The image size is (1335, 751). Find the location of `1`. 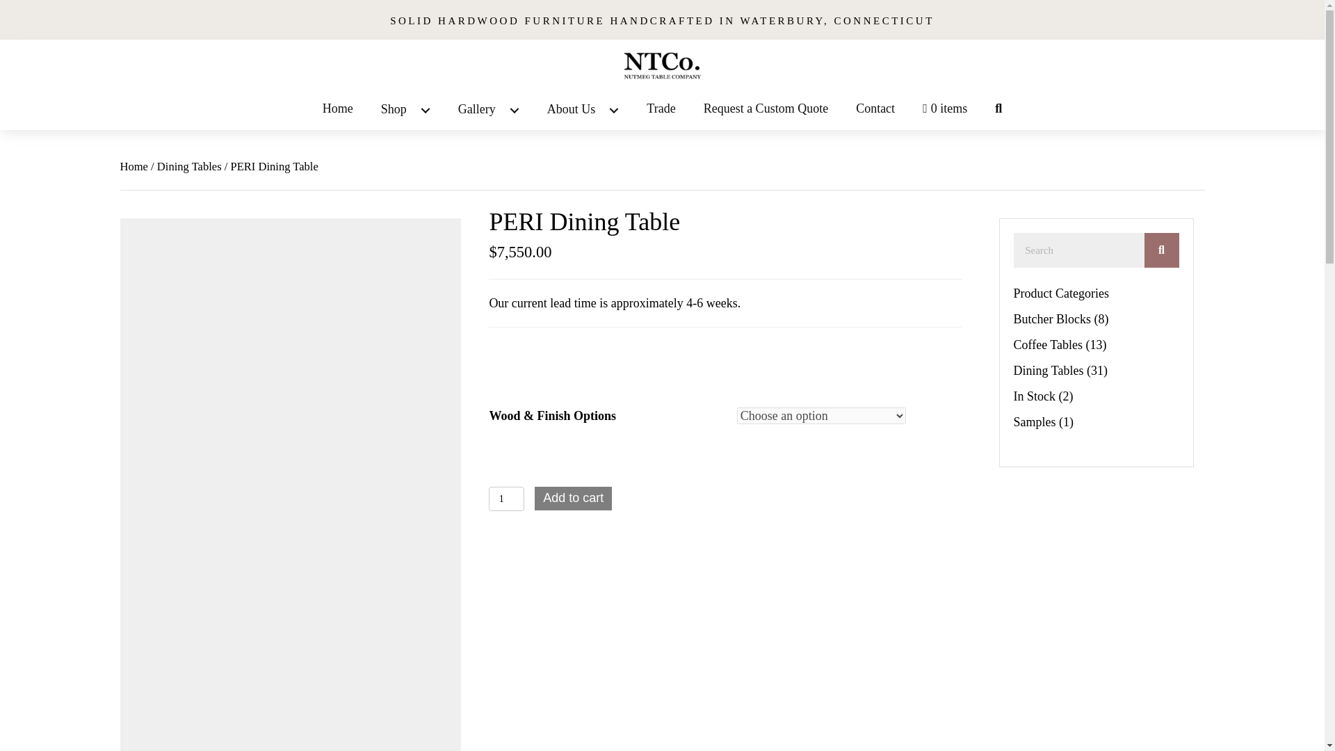

1 is located at coordinates (506, 499).